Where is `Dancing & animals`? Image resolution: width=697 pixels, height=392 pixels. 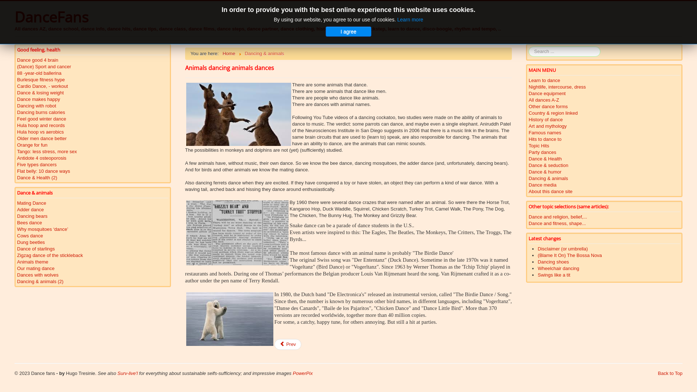
Dancing & animals is located at coordinates (604, 179).